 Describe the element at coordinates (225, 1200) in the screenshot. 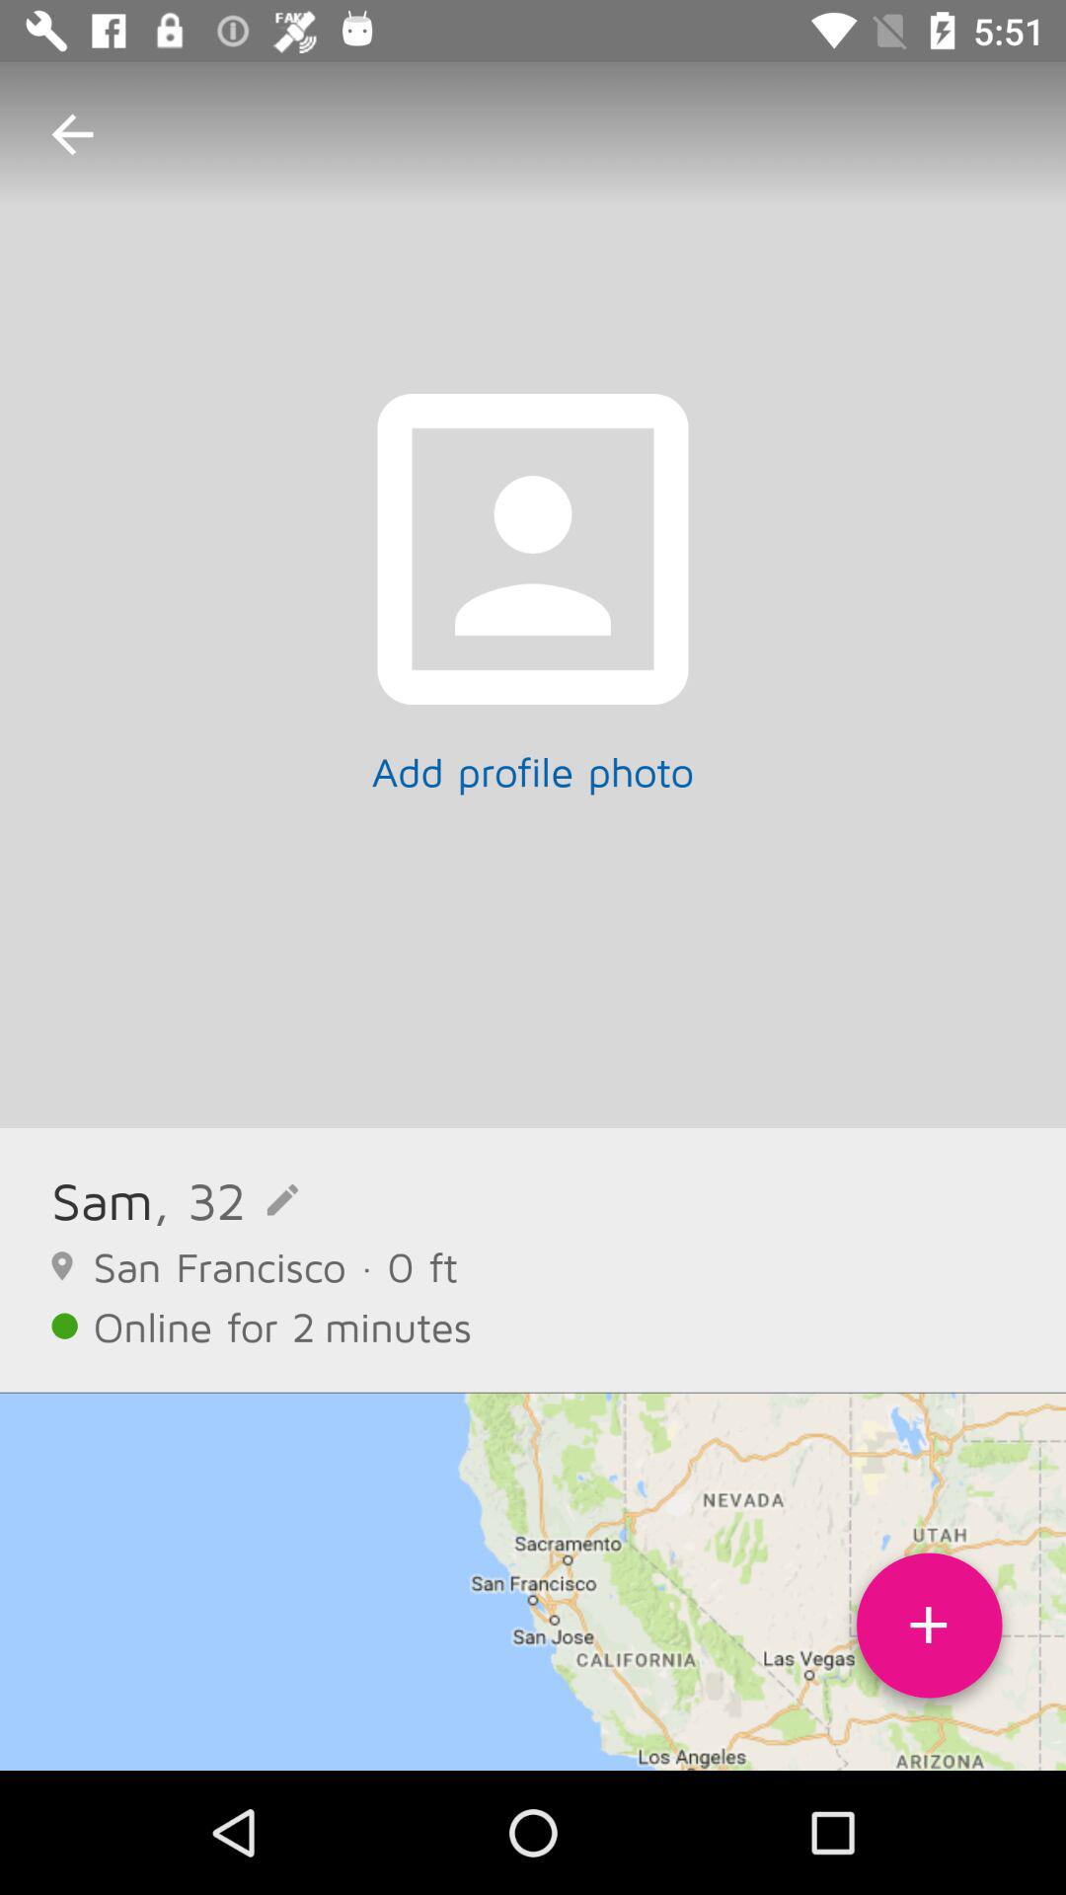

I see `tap icon above san francisco 0 icon` at that location.